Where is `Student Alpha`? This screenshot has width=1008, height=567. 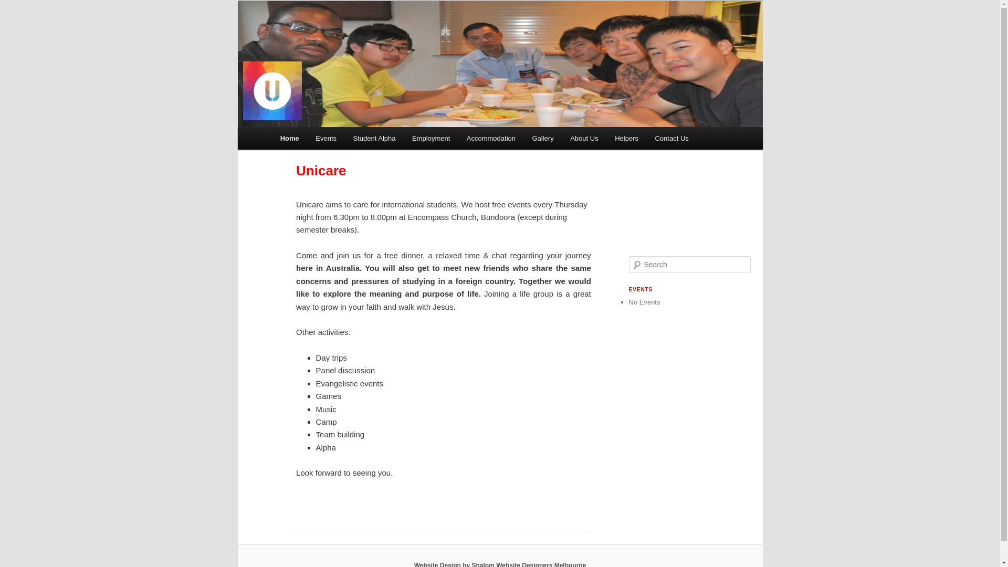 Student Alpha is located at coordinates (374, 139).